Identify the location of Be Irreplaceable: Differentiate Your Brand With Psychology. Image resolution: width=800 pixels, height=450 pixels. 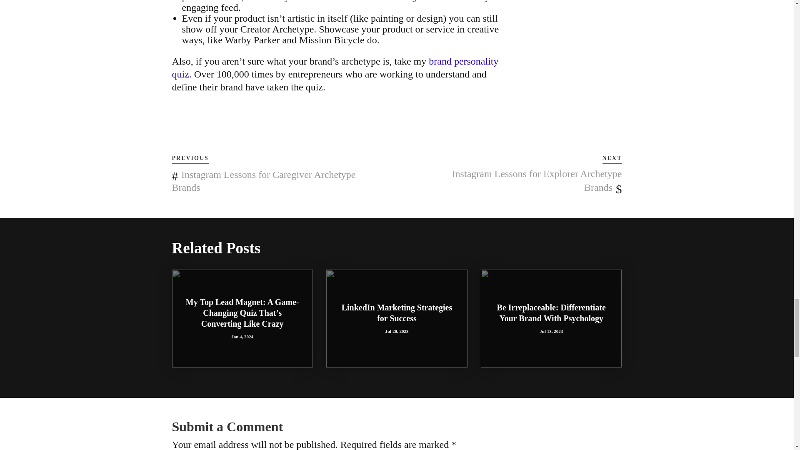
(551, 312).